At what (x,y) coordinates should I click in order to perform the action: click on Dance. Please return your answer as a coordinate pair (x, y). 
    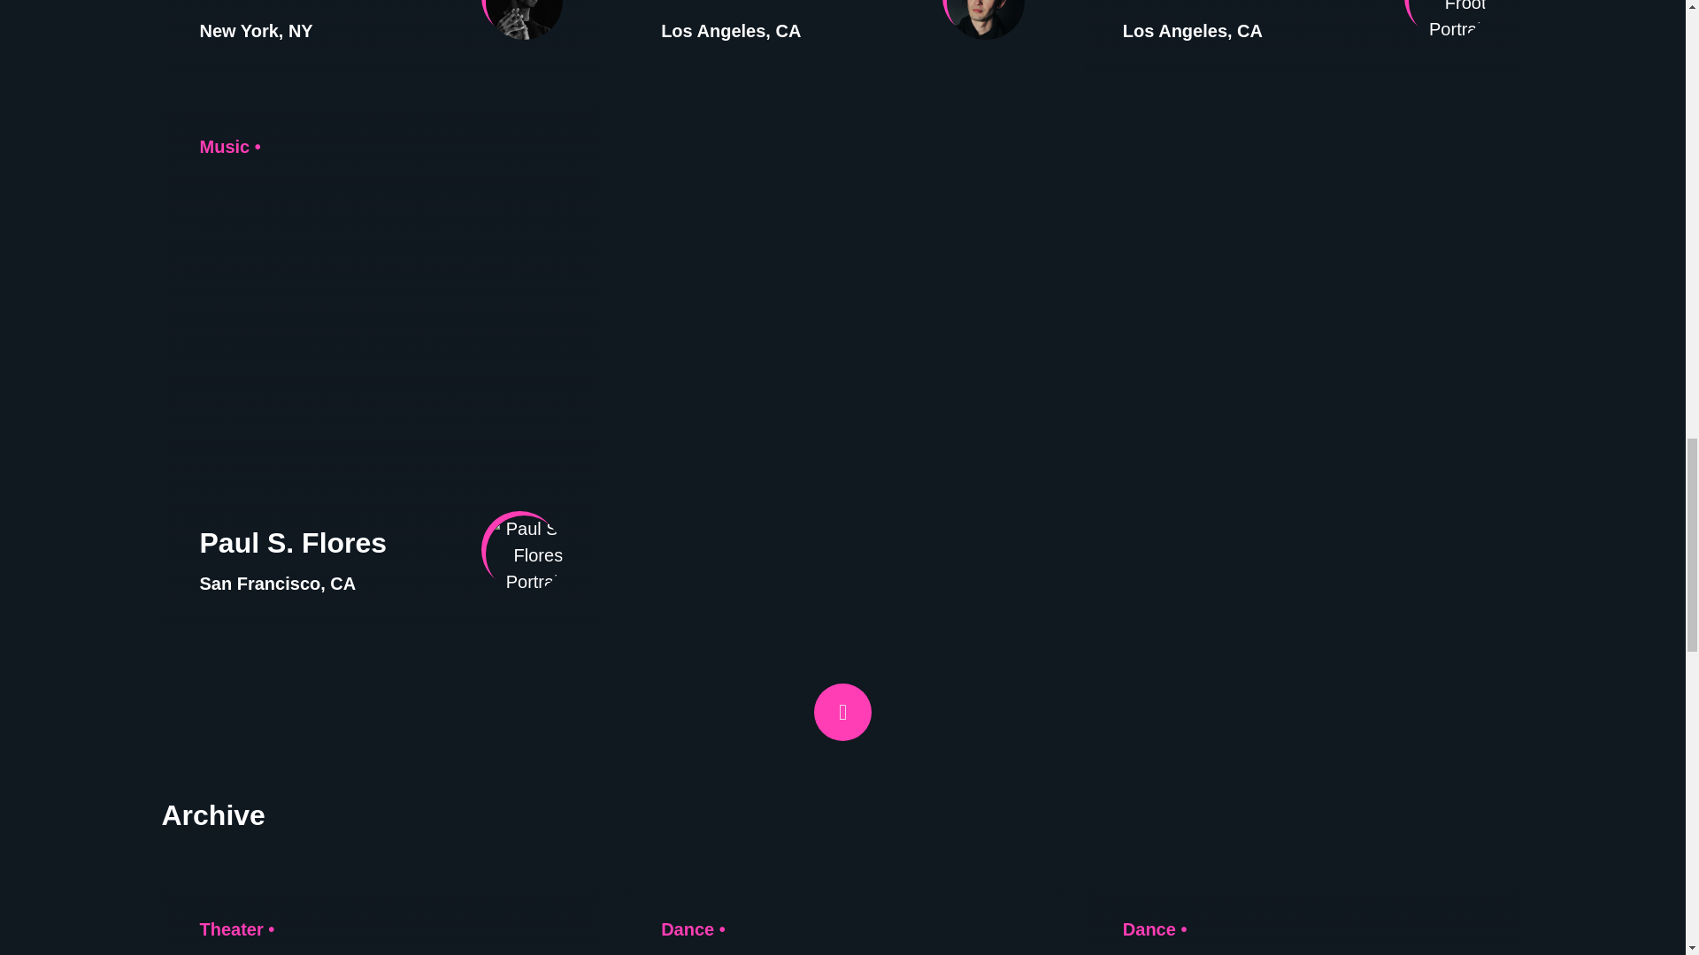
    Looking at the image, I should click on (1149, 928).